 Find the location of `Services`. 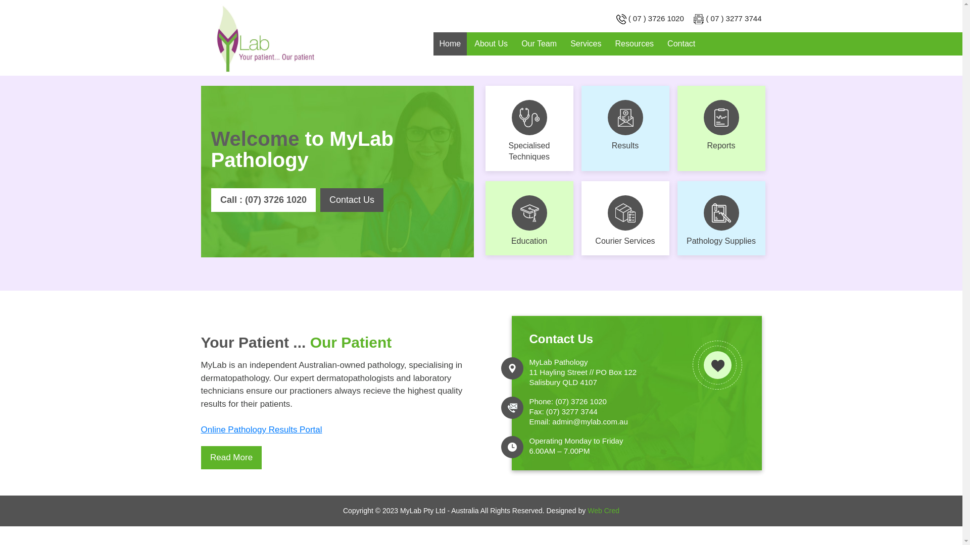

Services is located at coordinates (586, 44).